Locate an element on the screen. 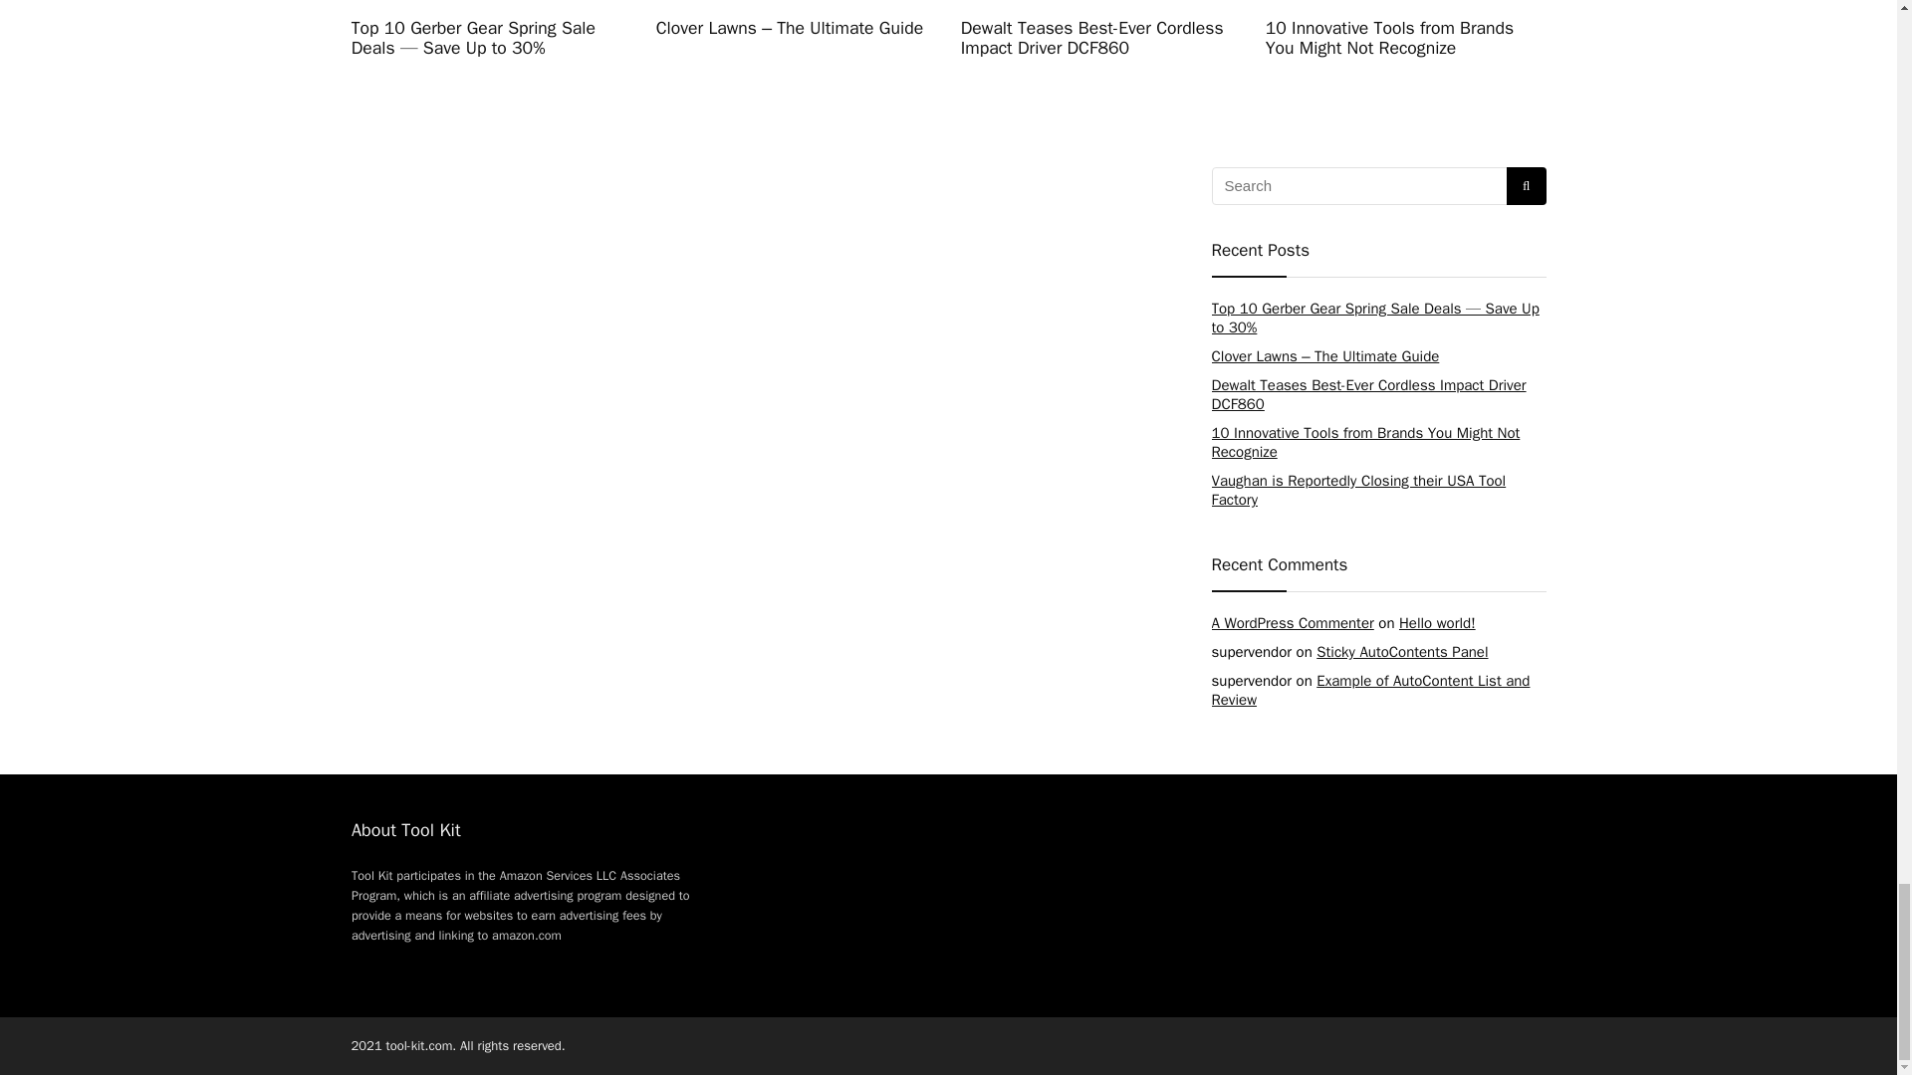  10 Innovative Tools from Brands You Might Not Recognize is located at coordinates (1364, 442).